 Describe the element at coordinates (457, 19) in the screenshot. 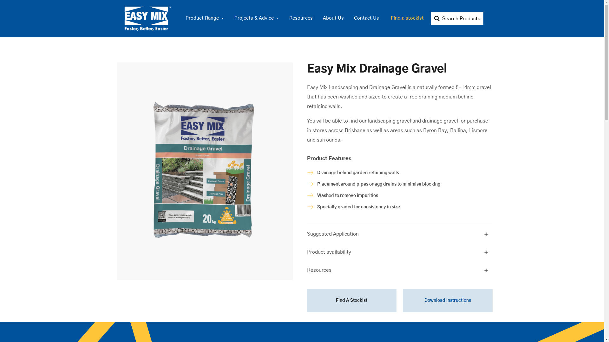

I see `Search Products` at that location.